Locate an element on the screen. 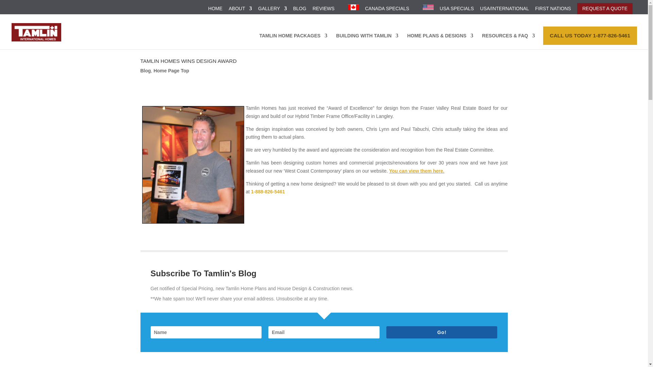 The width and height of the screenshot is (653, 367). ABOUT is located at coordinates (240, 10).